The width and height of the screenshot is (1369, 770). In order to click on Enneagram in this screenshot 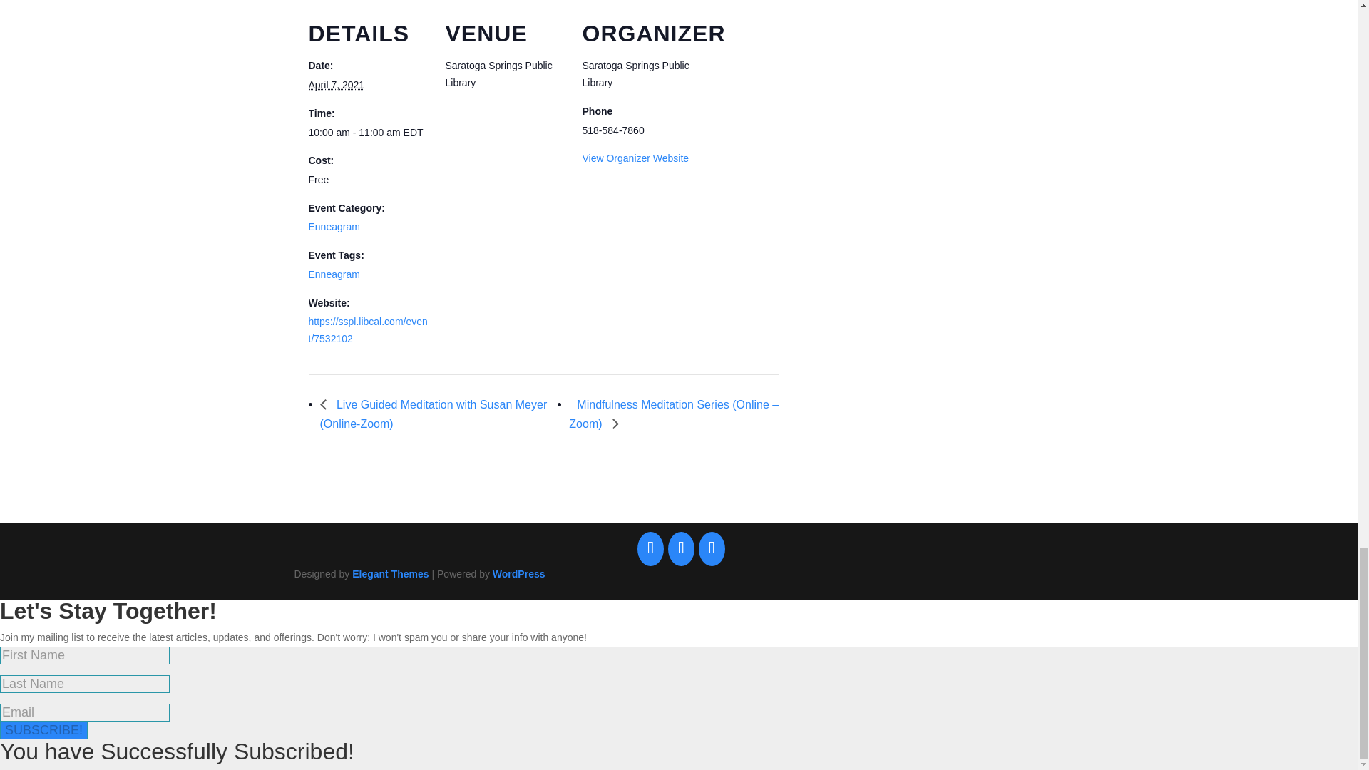, I will do `click(334, 227)`.